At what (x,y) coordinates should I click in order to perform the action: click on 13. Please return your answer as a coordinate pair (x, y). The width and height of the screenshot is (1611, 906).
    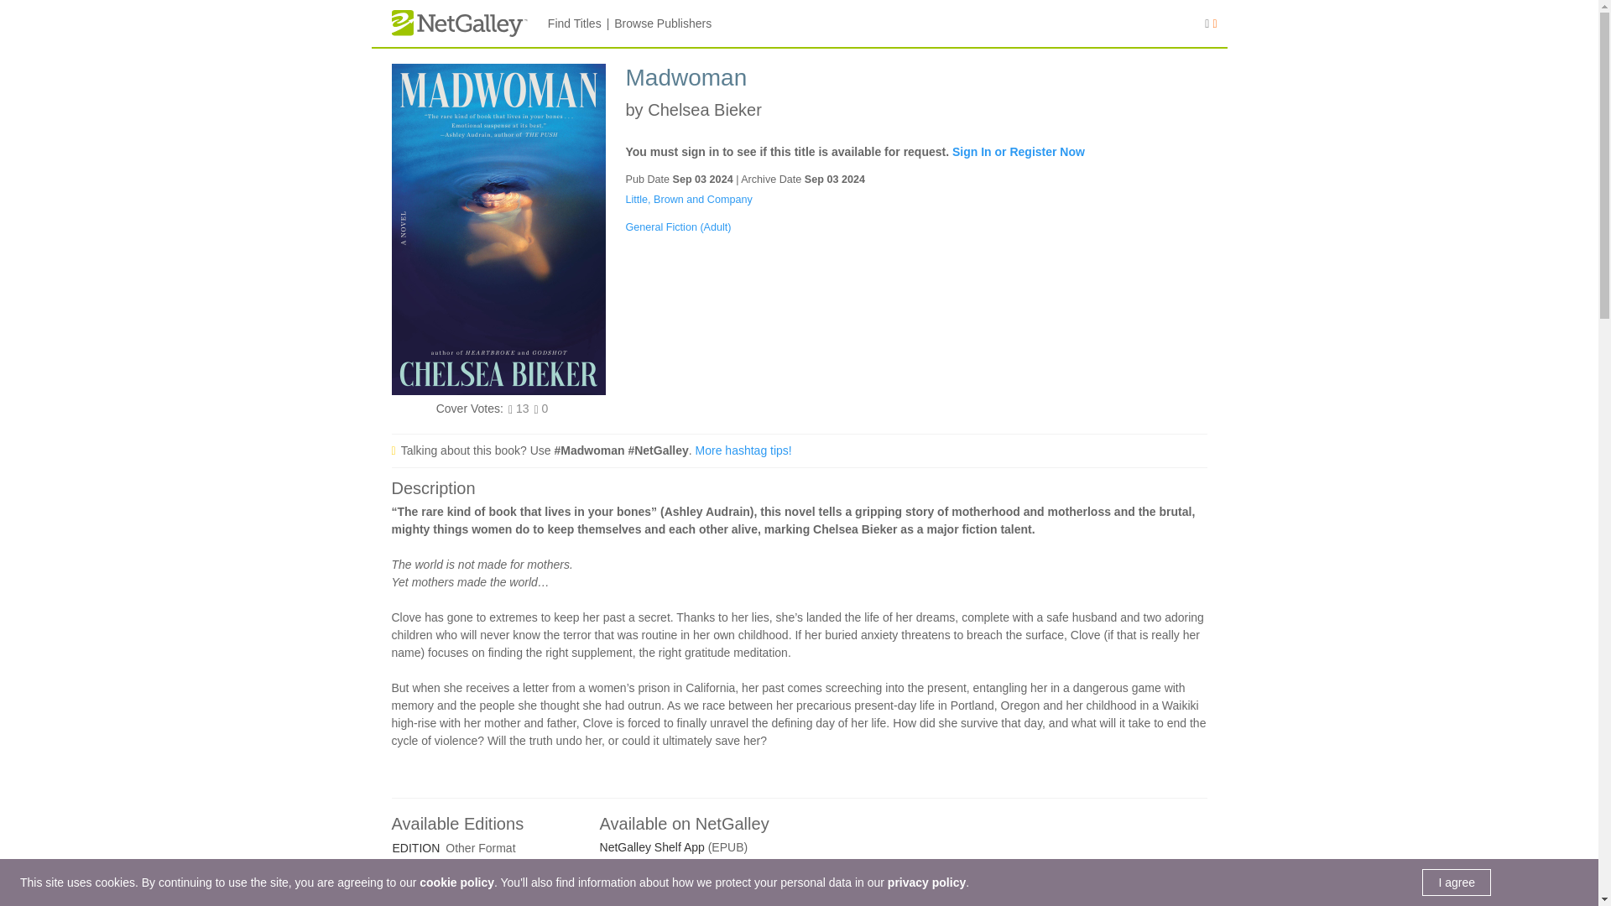
    Looking at the image, I should click on (522, 409).